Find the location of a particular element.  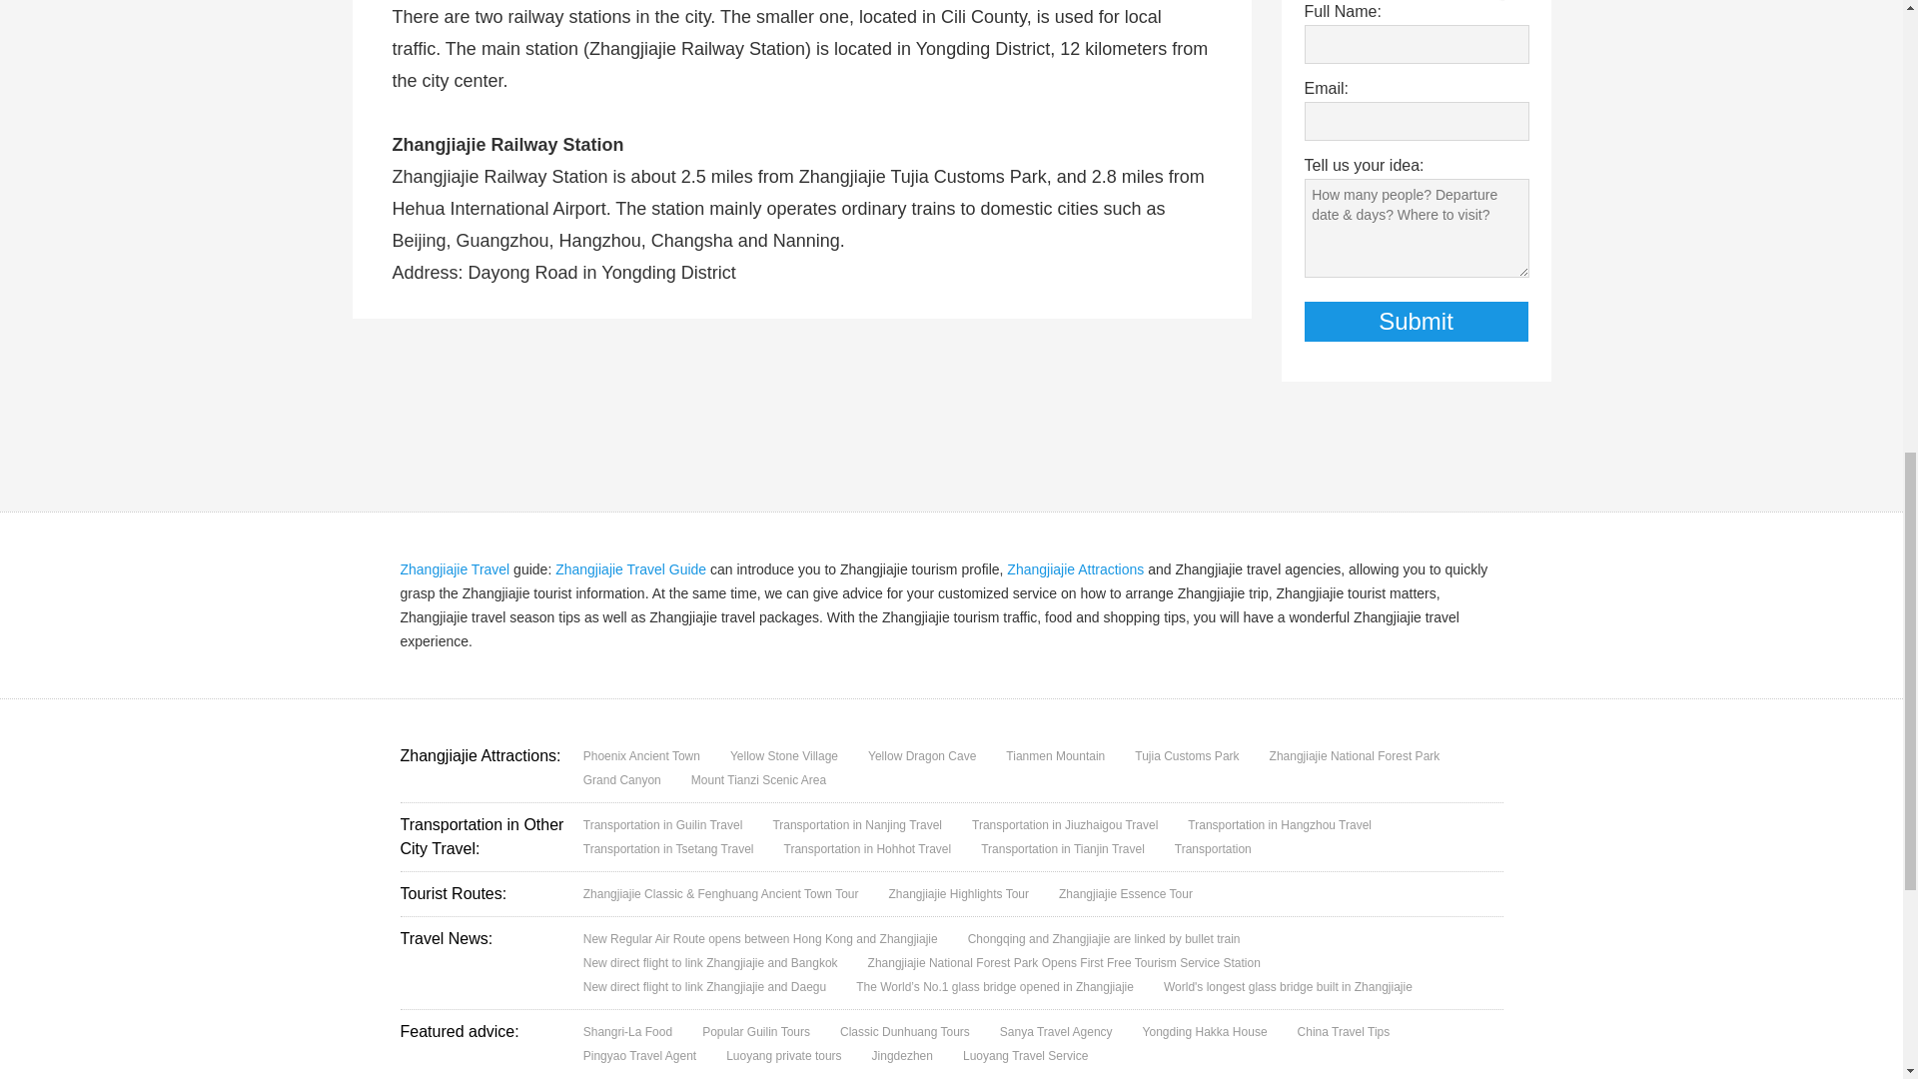

Zhangjiajie Attractions is located at coordinates (1075, 568).